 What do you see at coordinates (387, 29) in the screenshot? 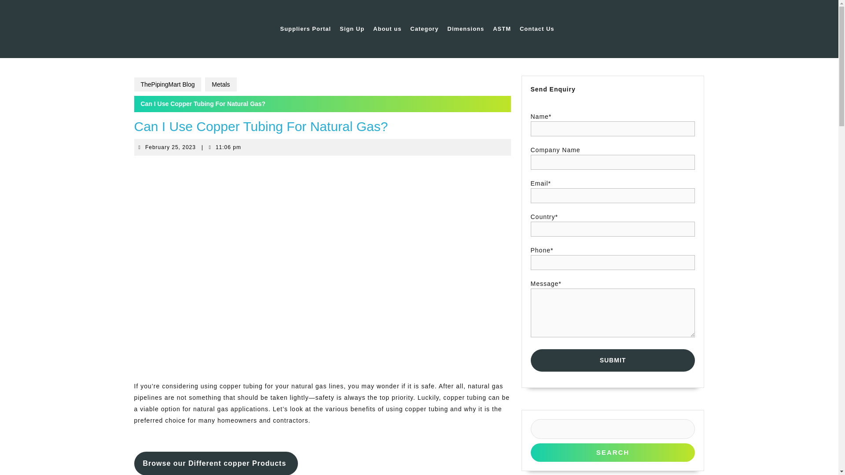
I see `SEARCH` at bounding box center [387, 29].